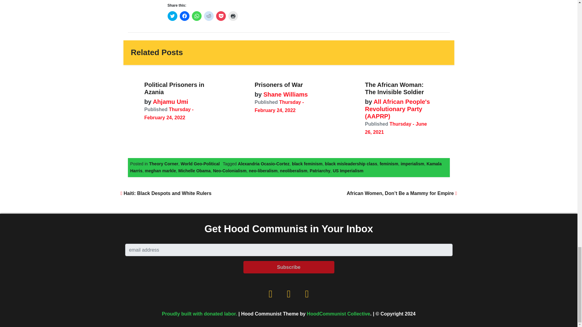  I want to click on Thursday - February 24, 2022, so click(169, 114).